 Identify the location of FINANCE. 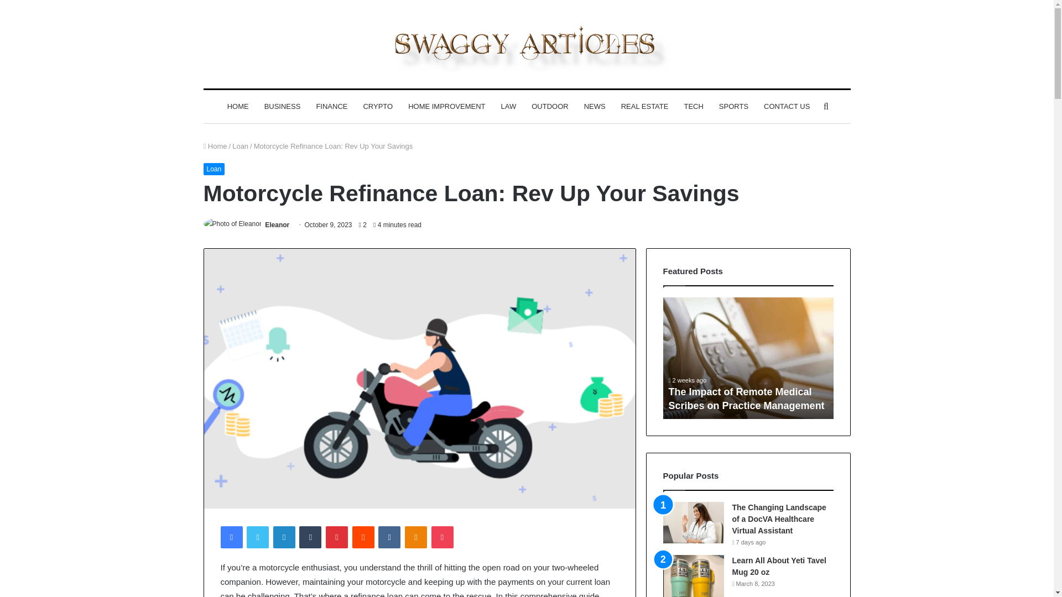
(331, 106).